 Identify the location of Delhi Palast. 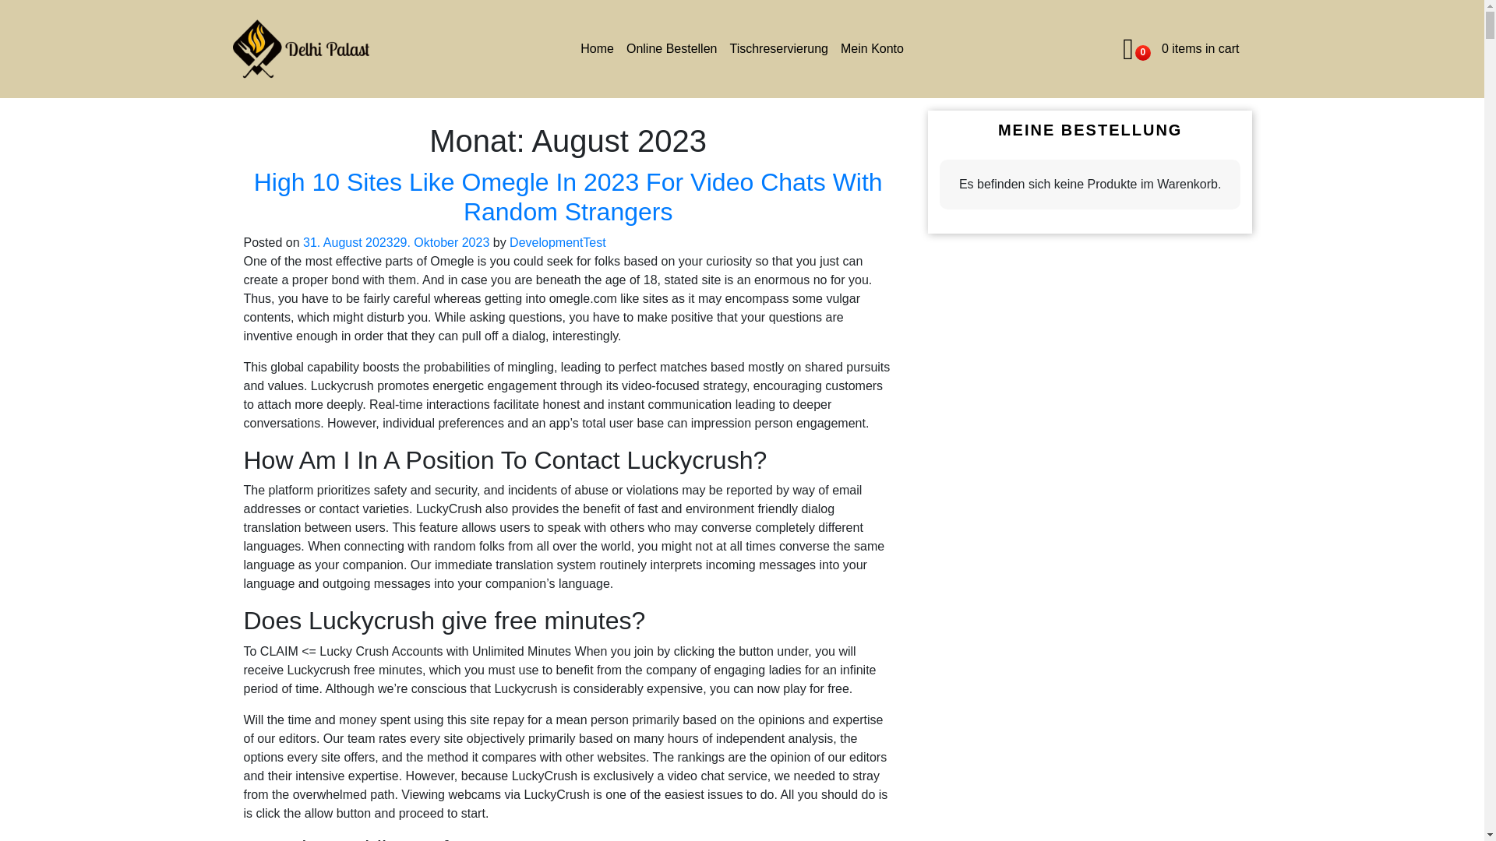
(299, 48).